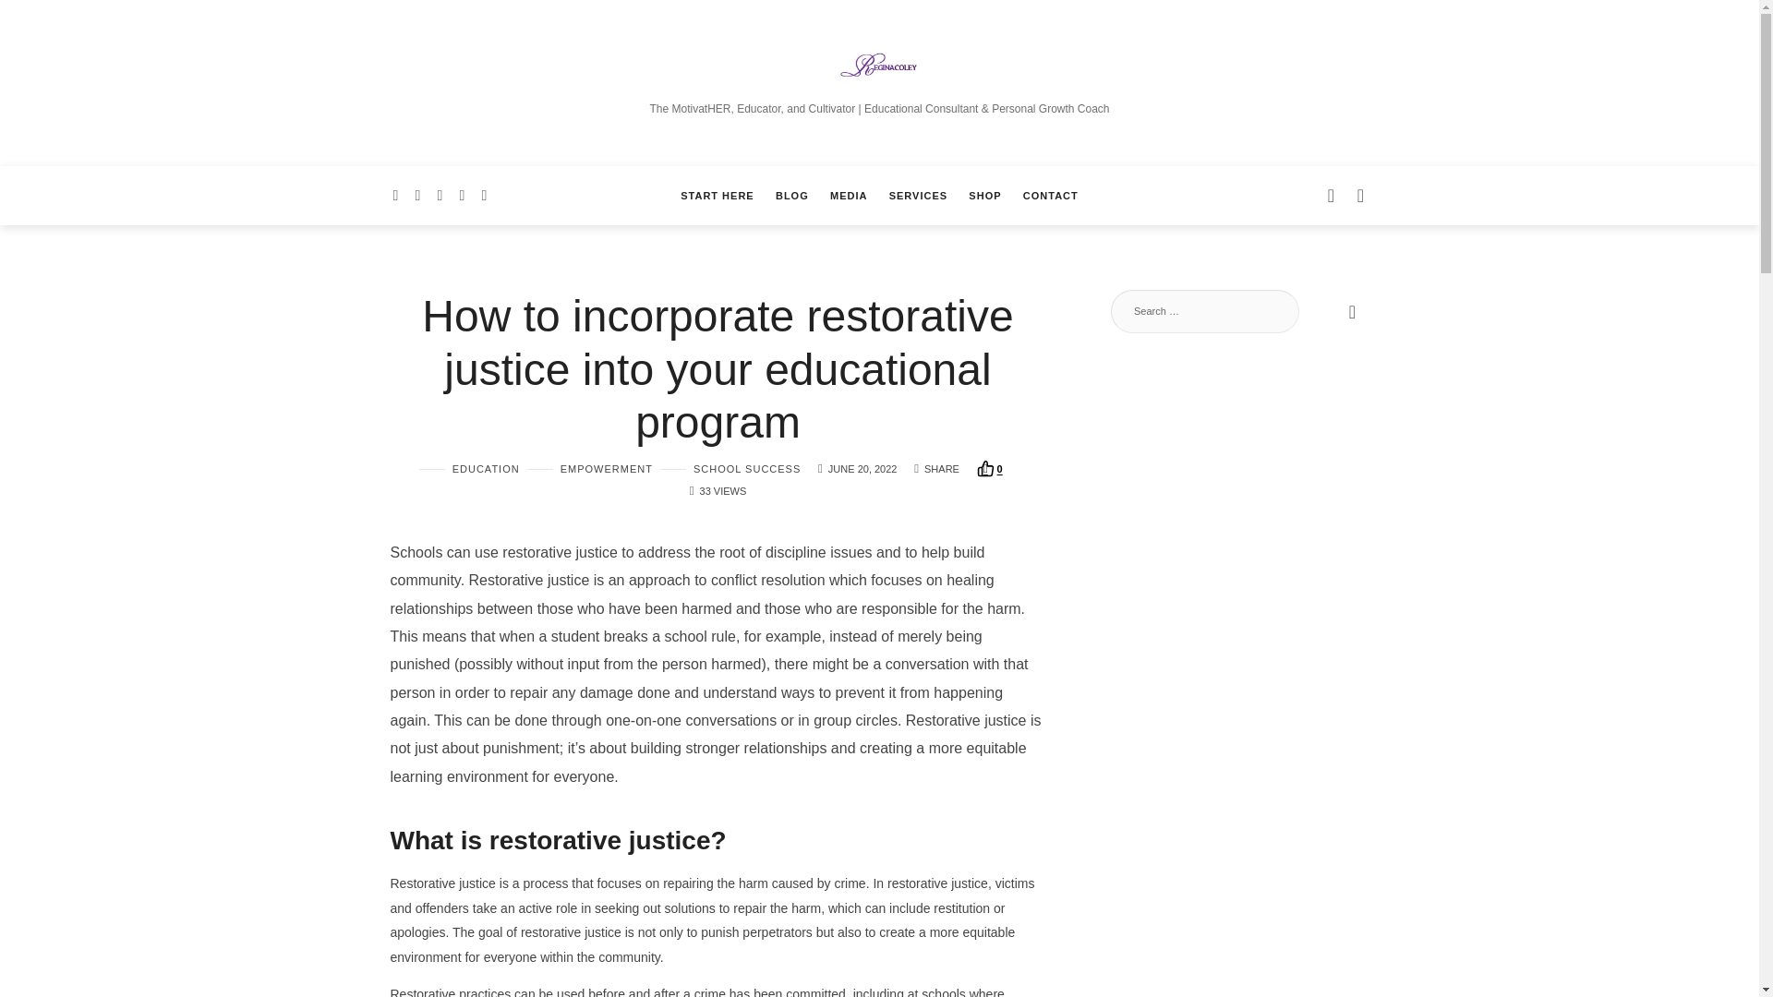 The width and height of the screenshot is (1773, 997). I want to click on START HERE, so click(717, 196).